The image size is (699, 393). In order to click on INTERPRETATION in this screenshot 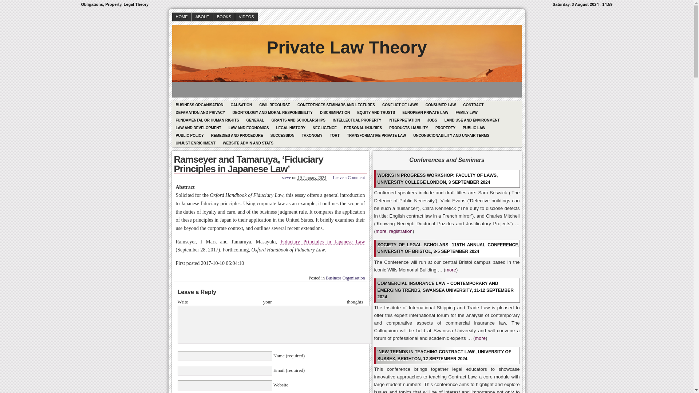, I will do `click(404, 120)`.